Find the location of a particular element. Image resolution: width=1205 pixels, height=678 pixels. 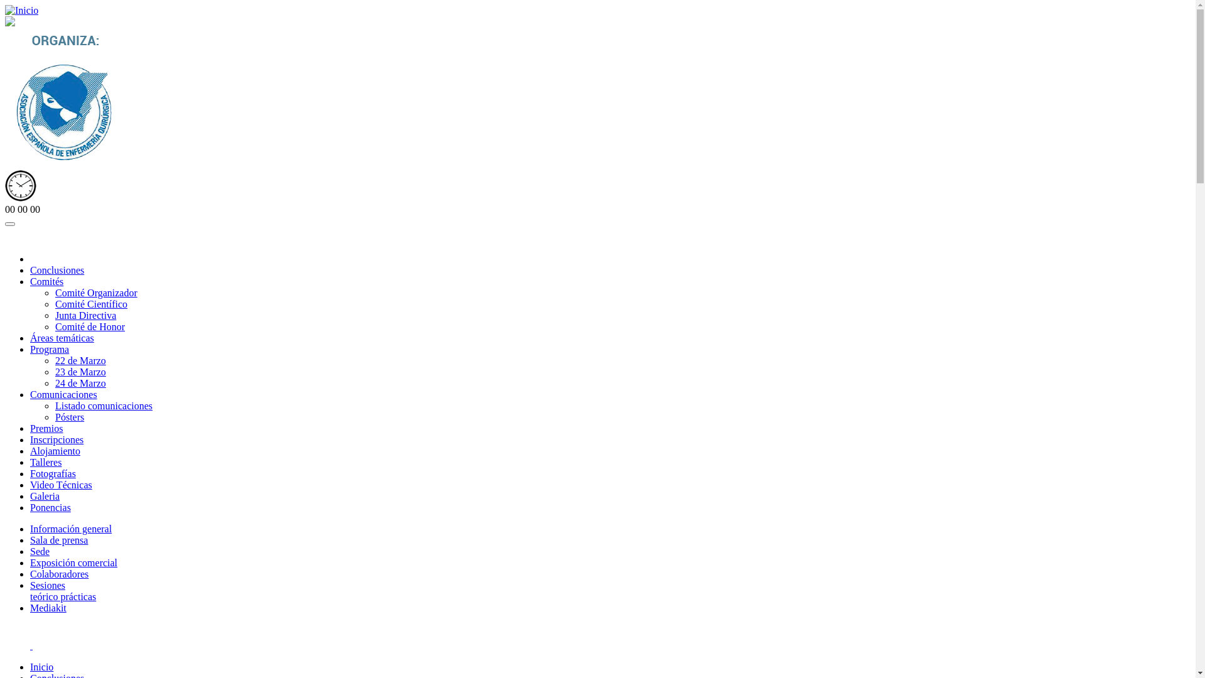

Conclusiones is located at coordinates (57, 270).